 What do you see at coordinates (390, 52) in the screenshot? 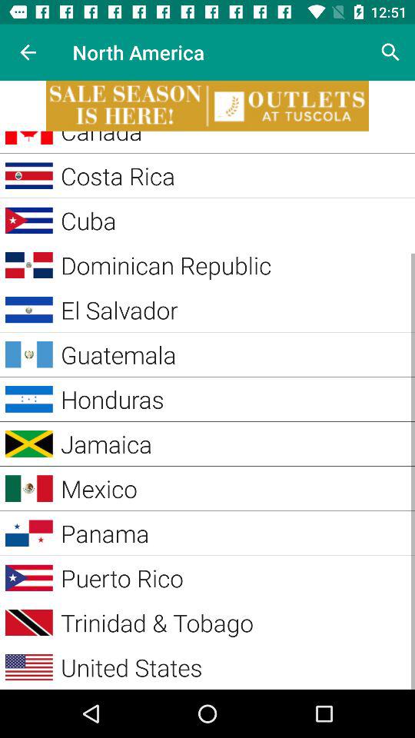
I see `search button` at bounding box center [390, 52].